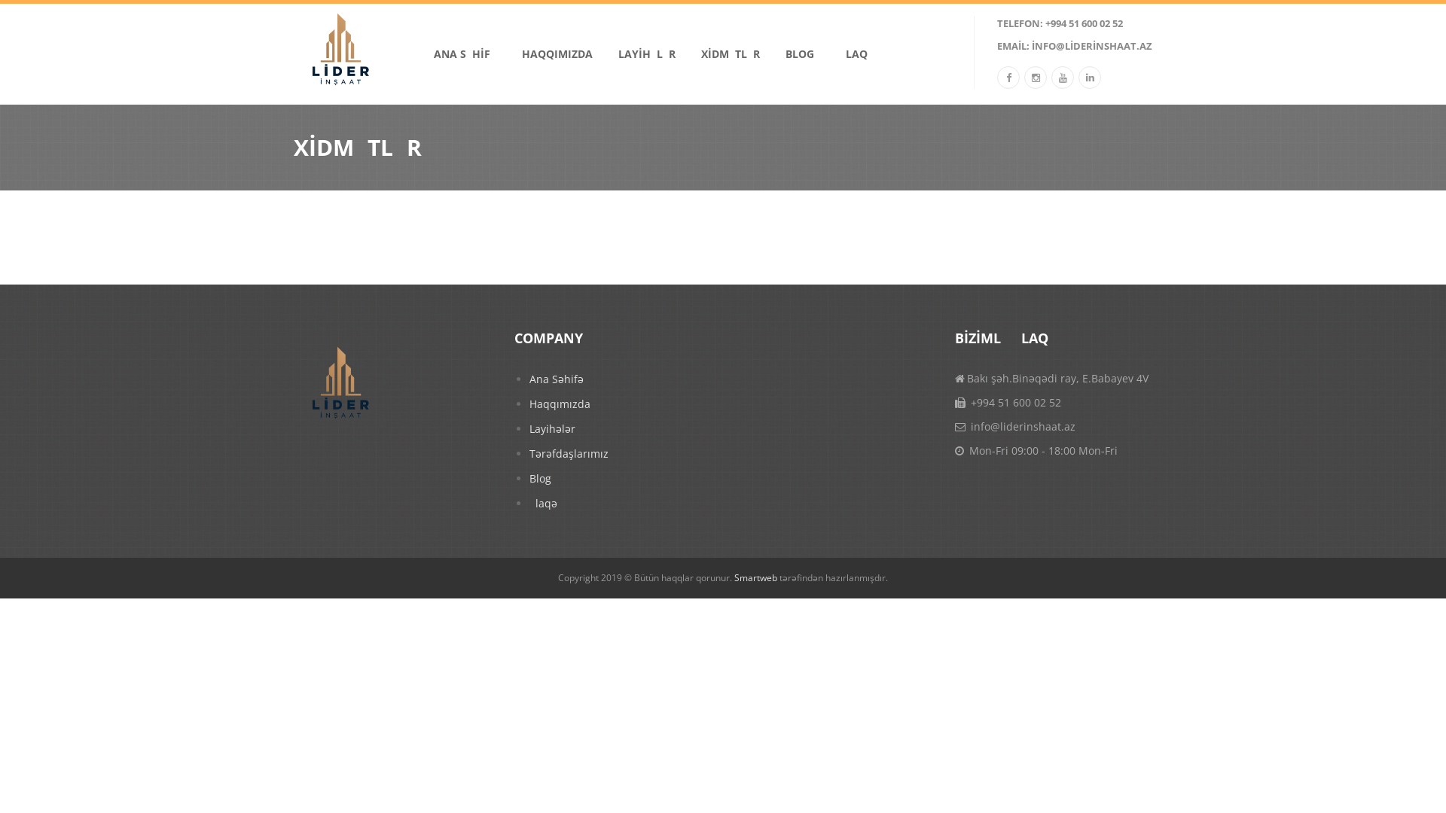 The width and height of the screenshot is (1446, 813). What do you see at coordinates (1092, 46) in the screenshot?
I see `INFO@LIDERINSHAAT.AZ` at bounding box center [1092, 46].